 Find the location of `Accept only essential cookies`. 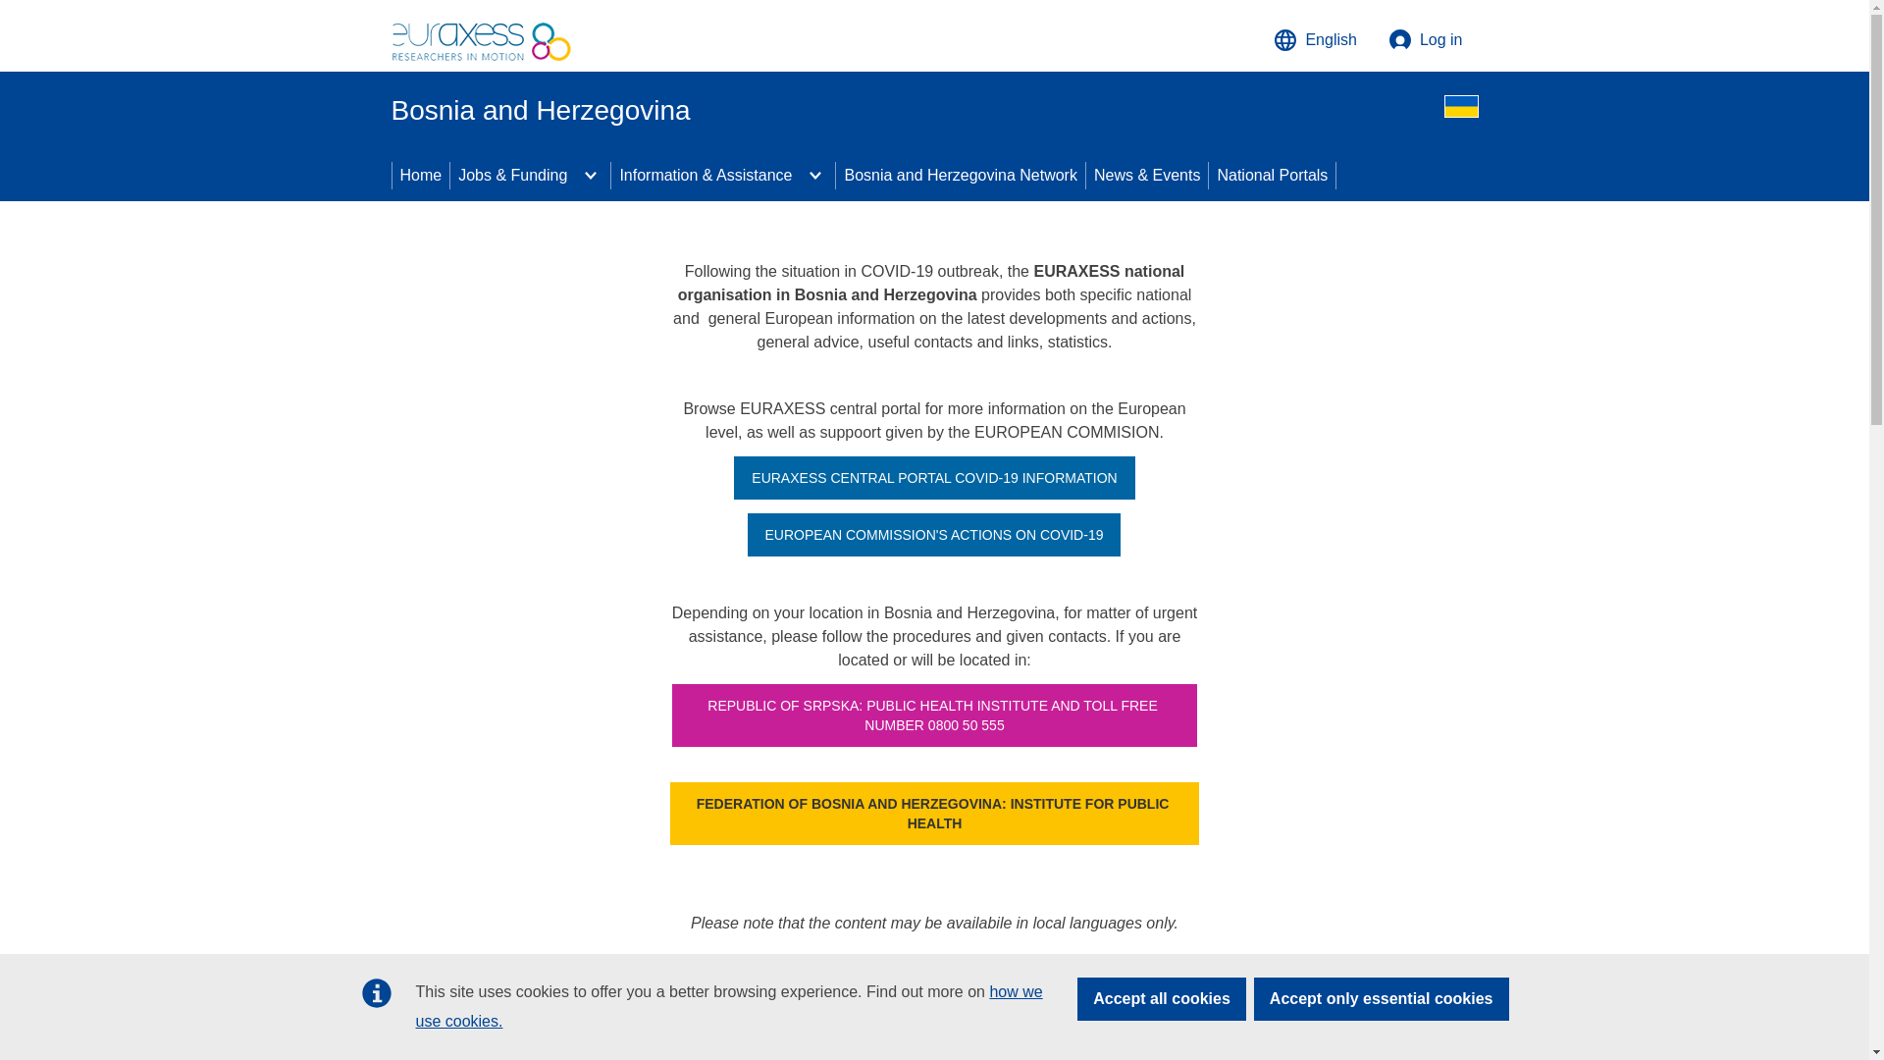

Accept only essential cookies is located at coordinates (1382, 999).